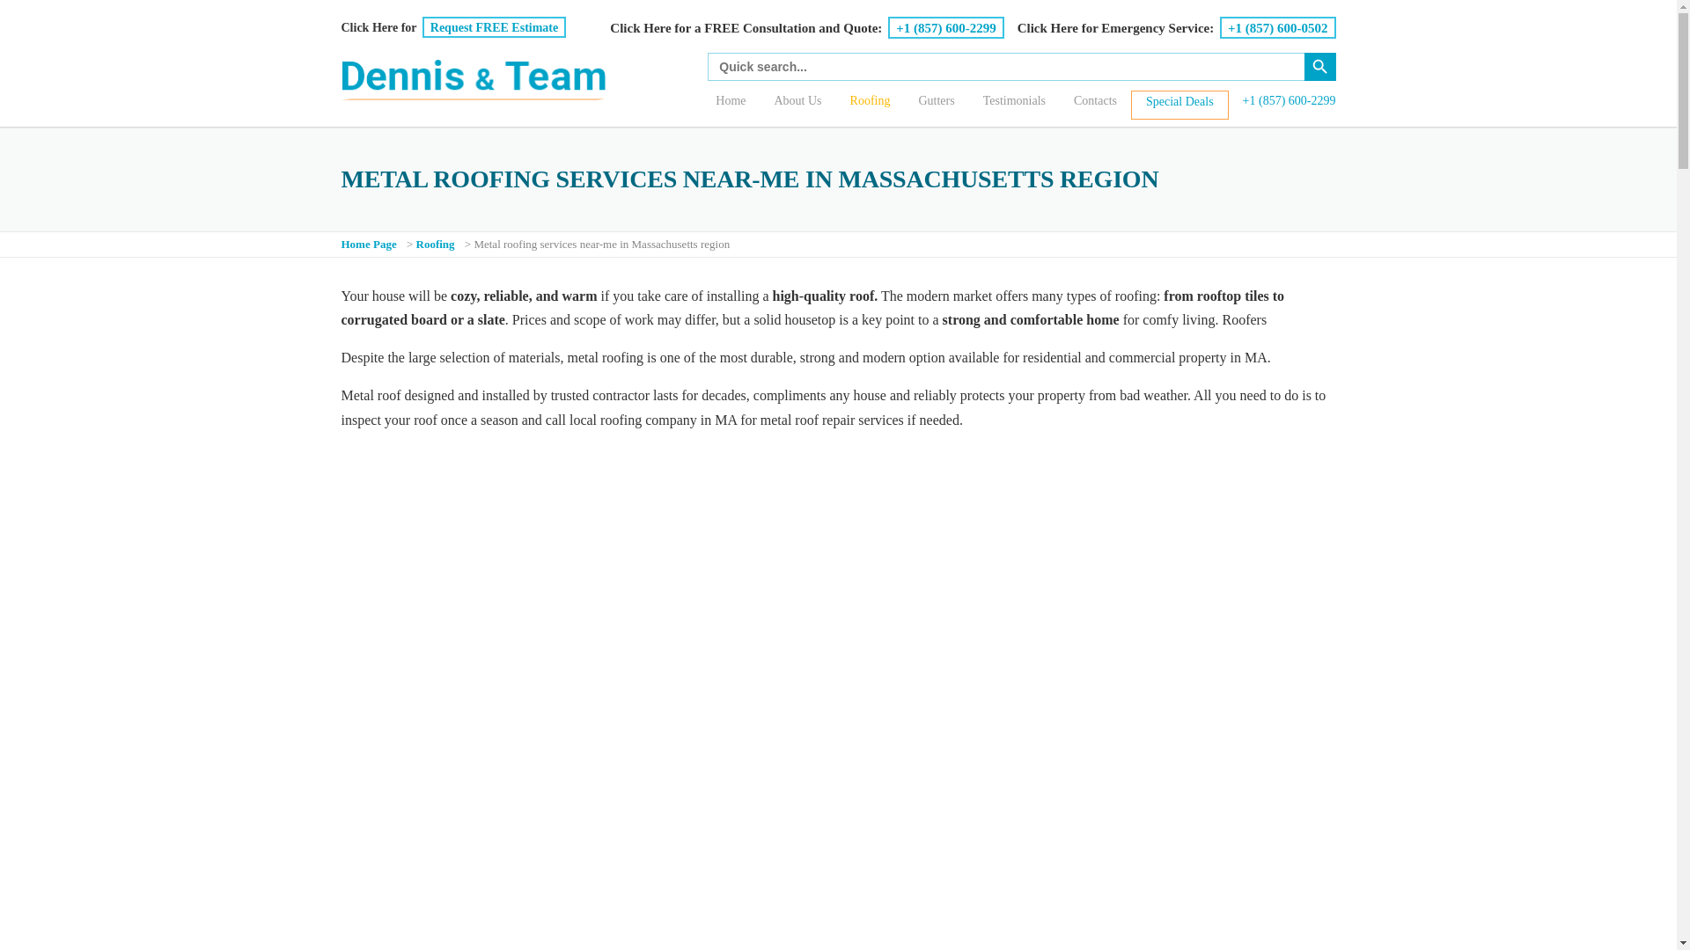  What do you see at coordinates (371, 245) in the screenshot?
I see `Go to Home Page.` at bounding box center [371, 245].